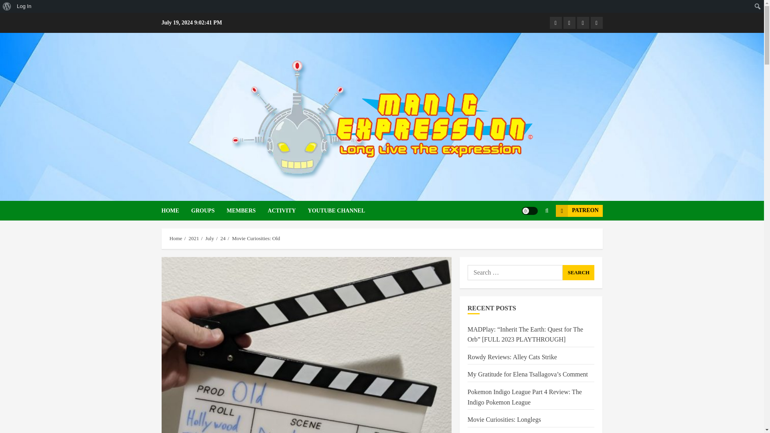 The height and width of the screenshot is (433, 770). I want to click on Search, so click(531, 235).